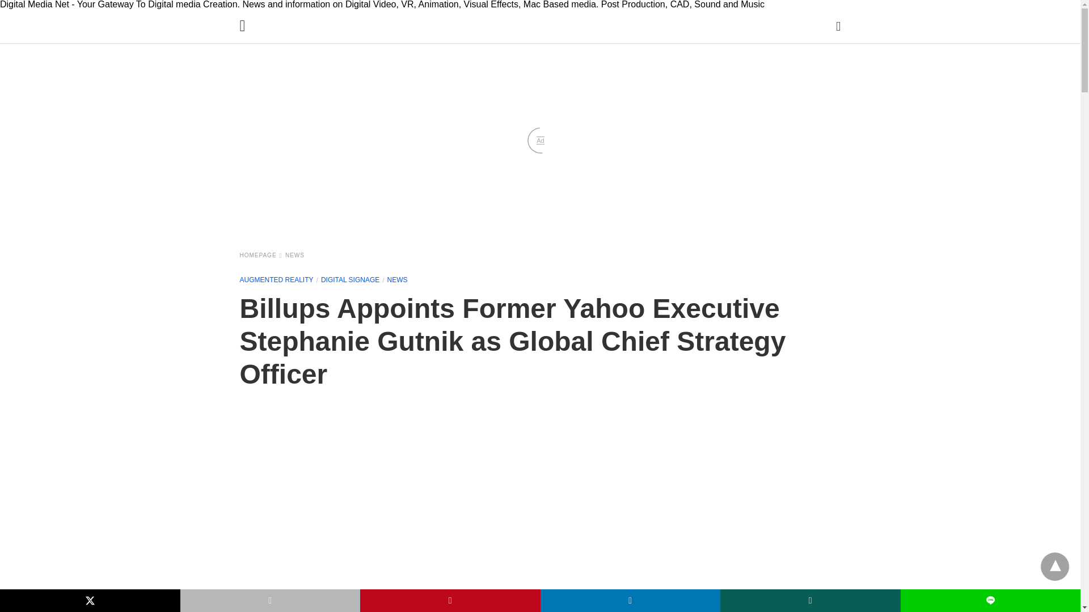  Describe the element at coordinates (276, 280) in the screenshot. I see `AUGMENTED REALITY` at that location.